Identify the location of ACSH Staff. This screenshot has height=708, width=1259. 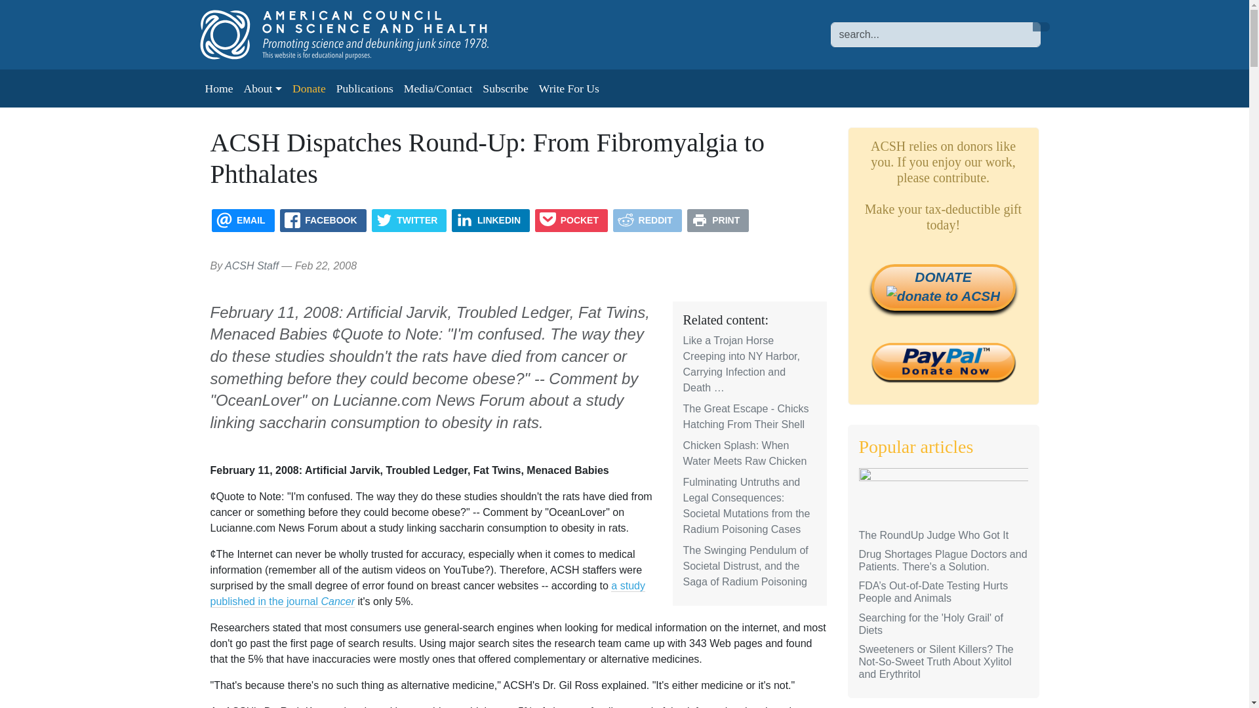
(252, 265).